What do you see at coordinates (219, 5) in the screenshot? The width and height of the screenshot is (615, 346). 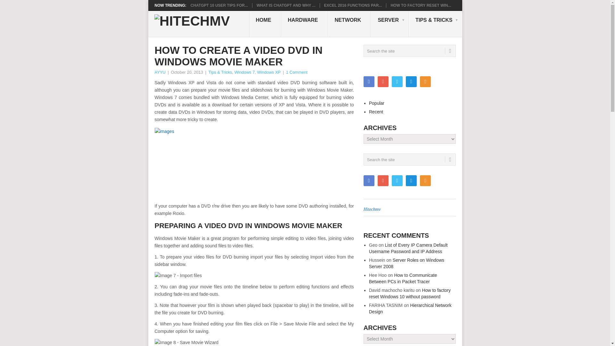 I see `ChatGPT 10 User Tips for life hack` at bounding box center [219, 5].